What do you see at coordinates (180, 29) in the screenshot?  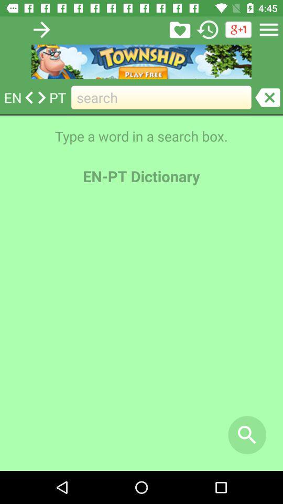 I see `en-pt dictionary` at bounding box center [180, 29].